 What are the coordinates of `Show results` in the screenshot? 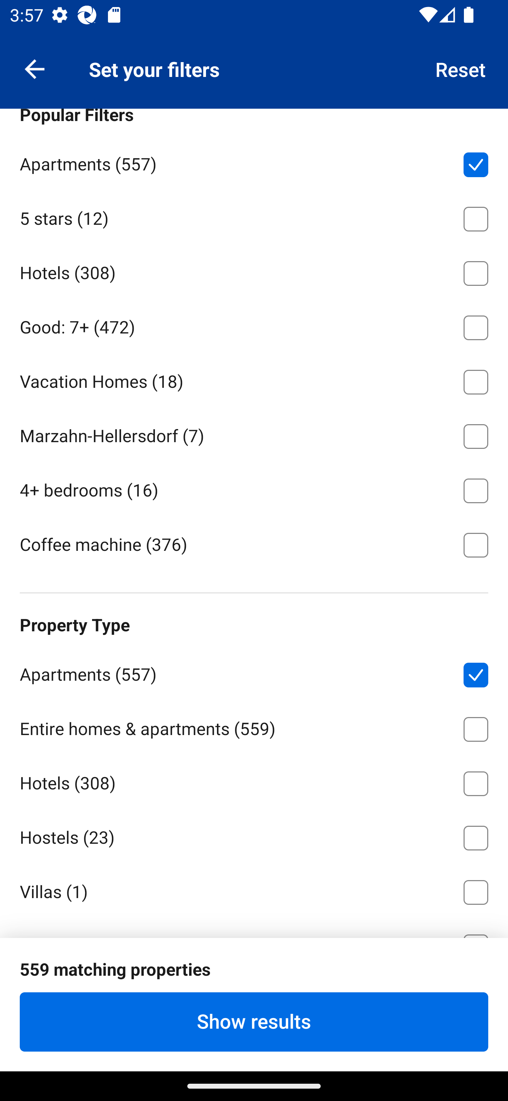 It's located at (254, 1022).